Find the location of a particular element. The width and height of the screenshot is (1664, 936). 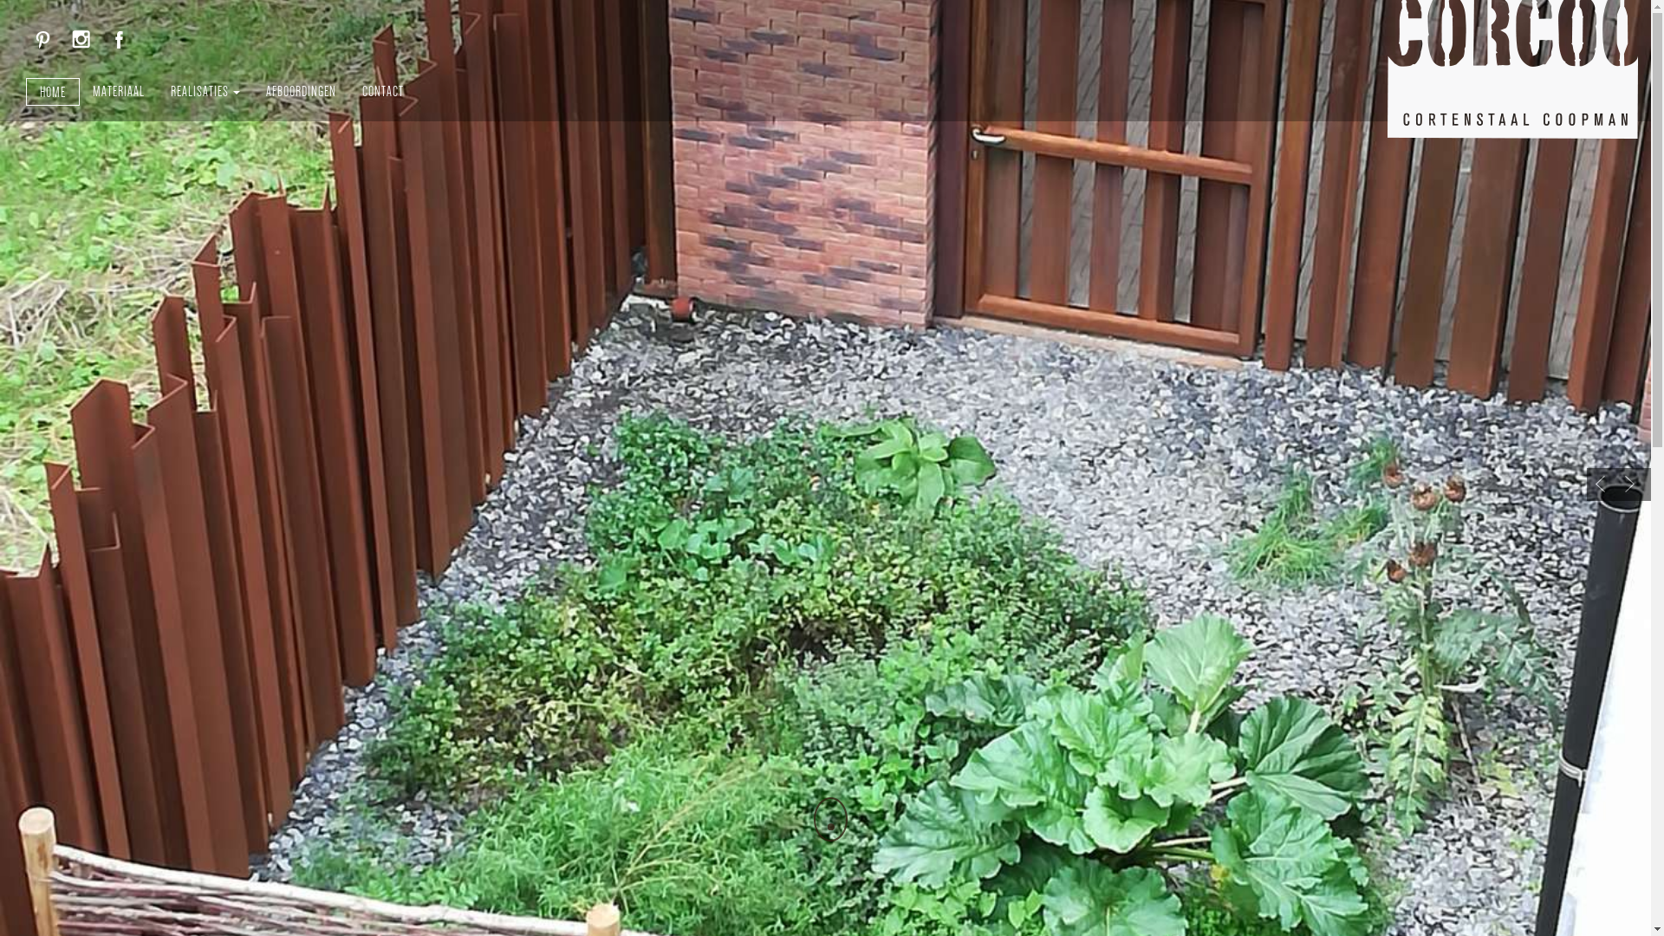

AFBOORDINGEN is located at coordinates (302, 91).